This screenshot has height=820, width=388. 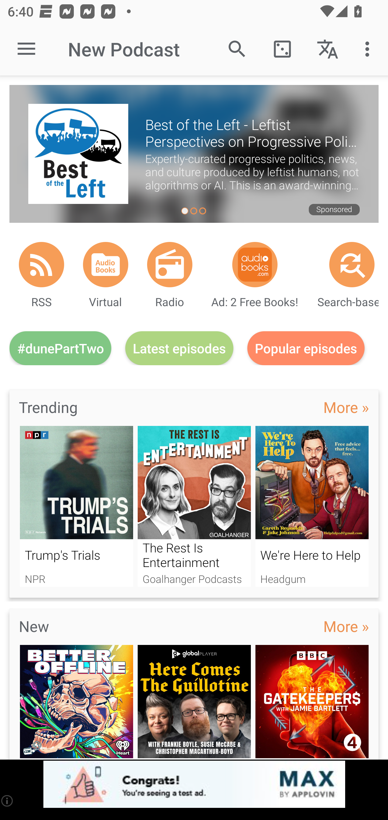 I want to click on More », so click(x=346, y=626).